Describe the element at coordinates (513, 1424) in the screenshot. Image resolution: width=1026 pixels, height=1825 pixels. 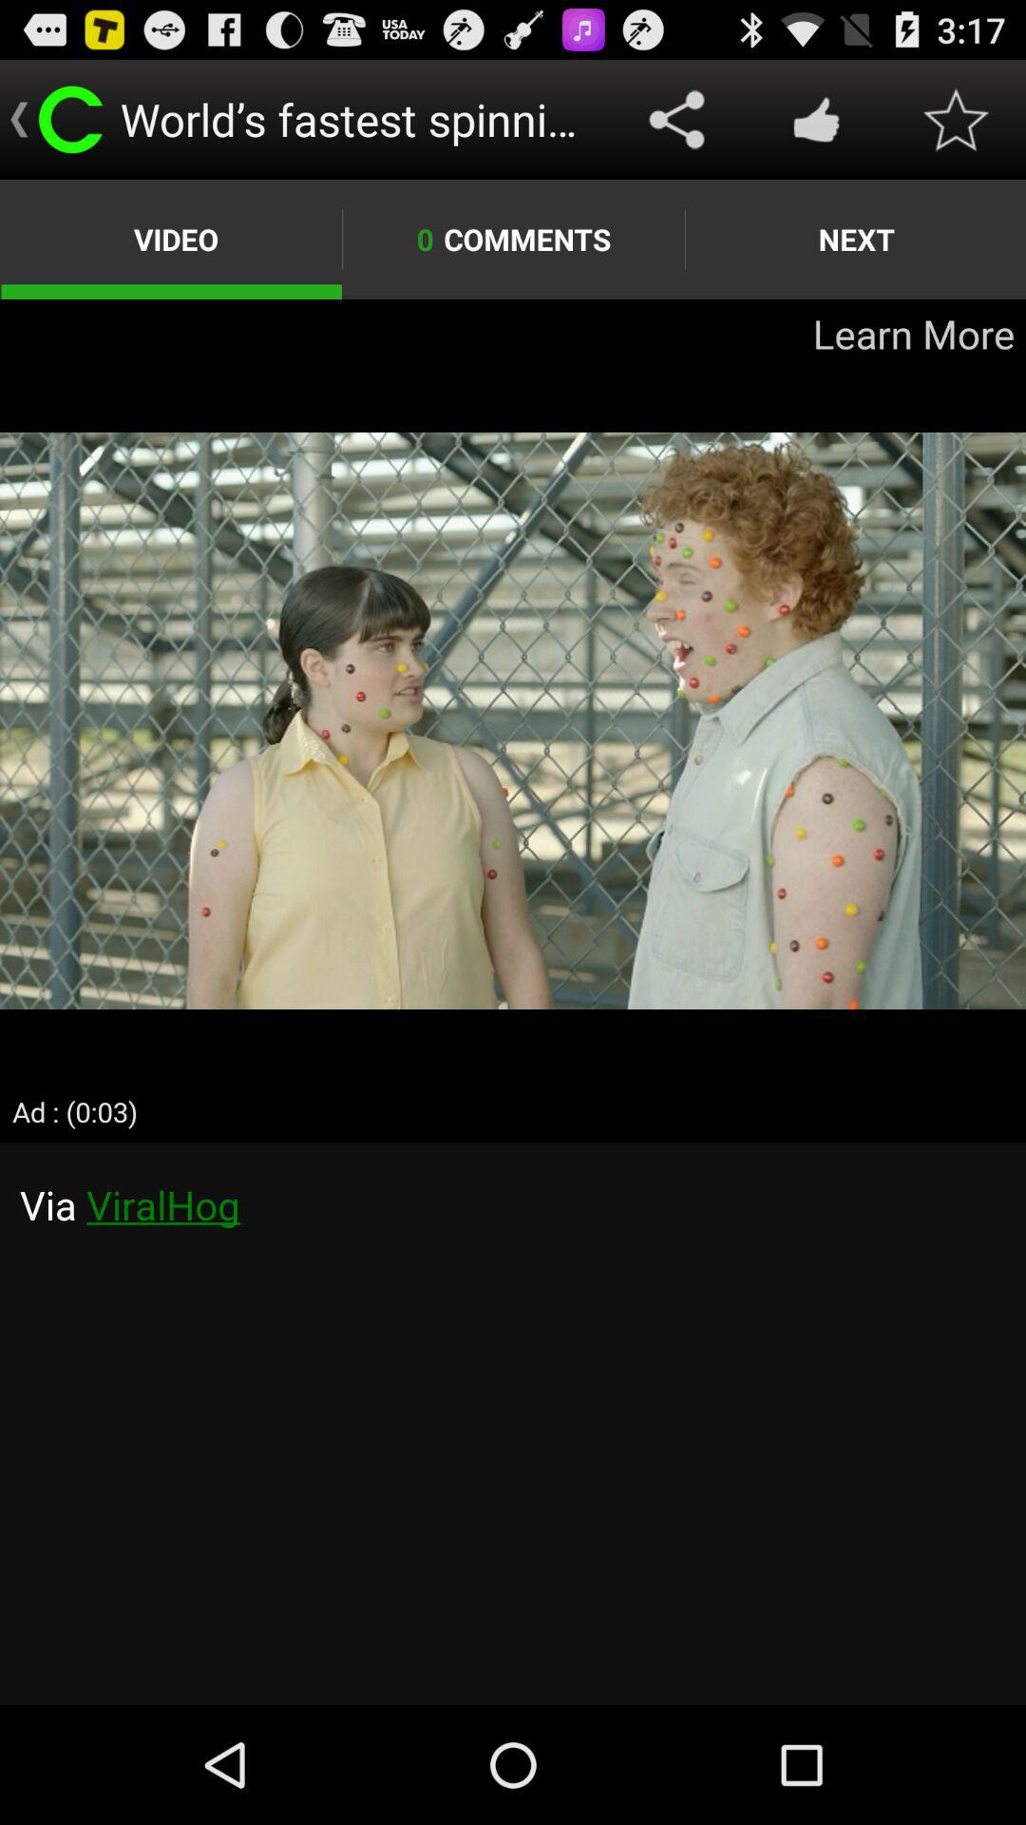
I see `open viralhog profile` at that location.